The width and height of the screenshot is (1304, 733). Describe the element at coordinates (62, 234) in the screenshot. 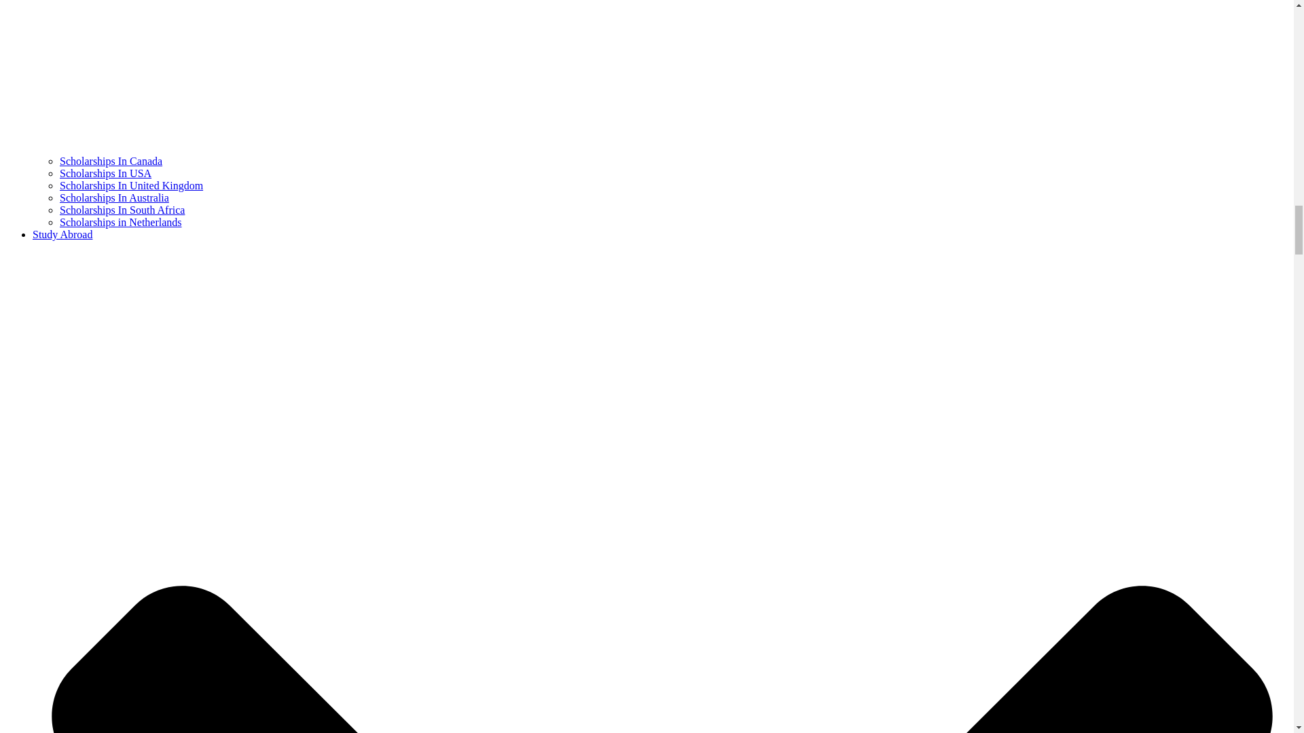

I see `Study Abroad` at that location.